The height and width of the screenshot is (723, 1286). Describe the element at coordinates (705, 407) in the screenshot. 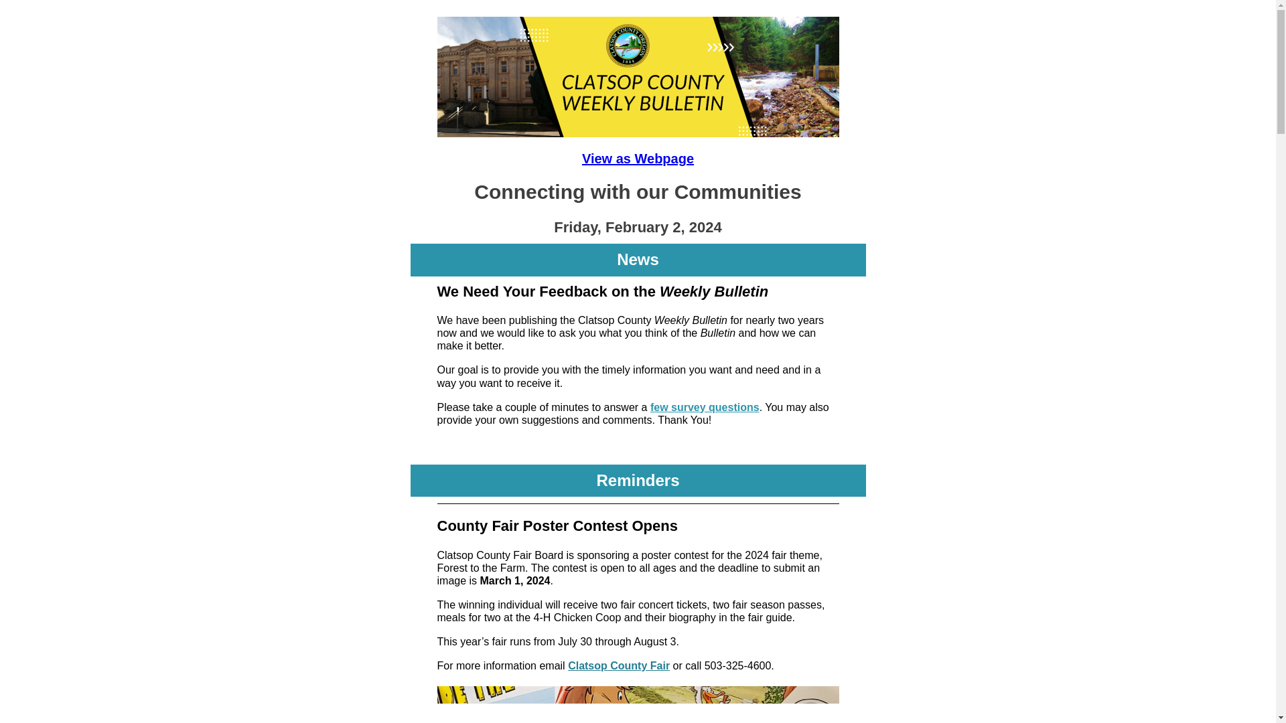

I see `few survey questions` at that location.